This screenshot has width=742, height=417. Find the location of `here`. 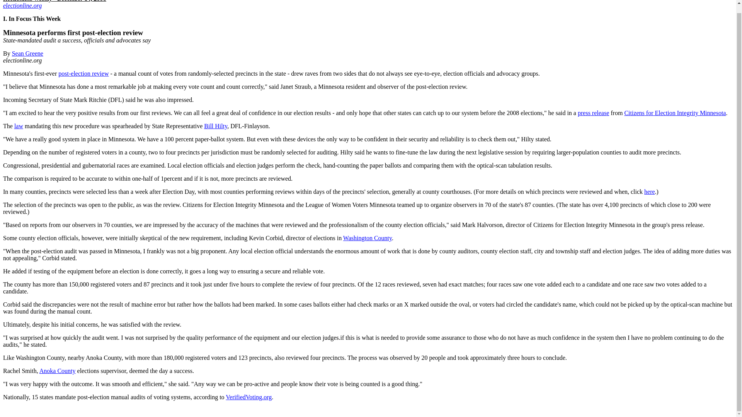

here is located at coordinates (649, 192).